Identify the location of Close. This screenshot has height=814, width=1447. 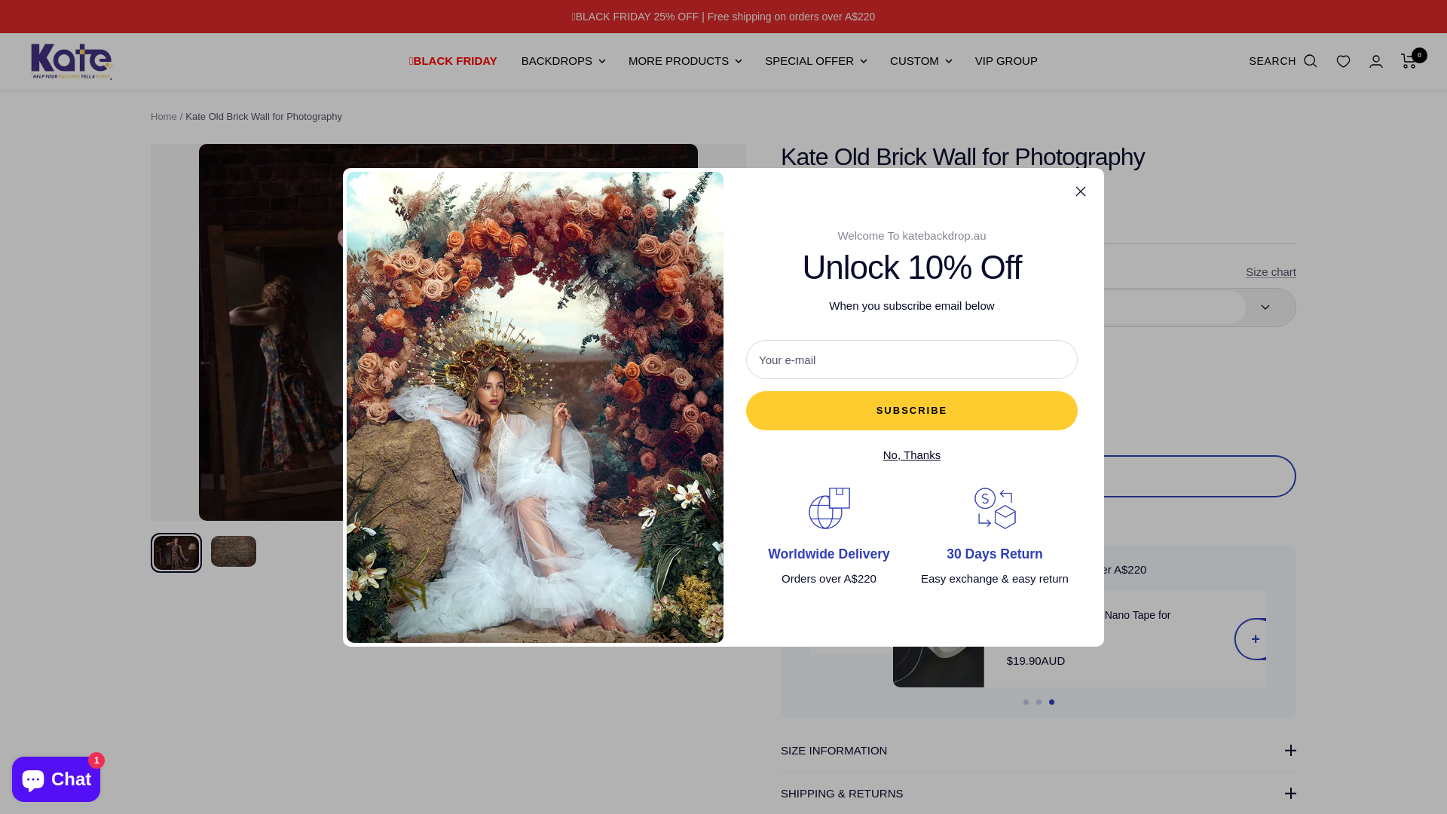
(1081, 191).